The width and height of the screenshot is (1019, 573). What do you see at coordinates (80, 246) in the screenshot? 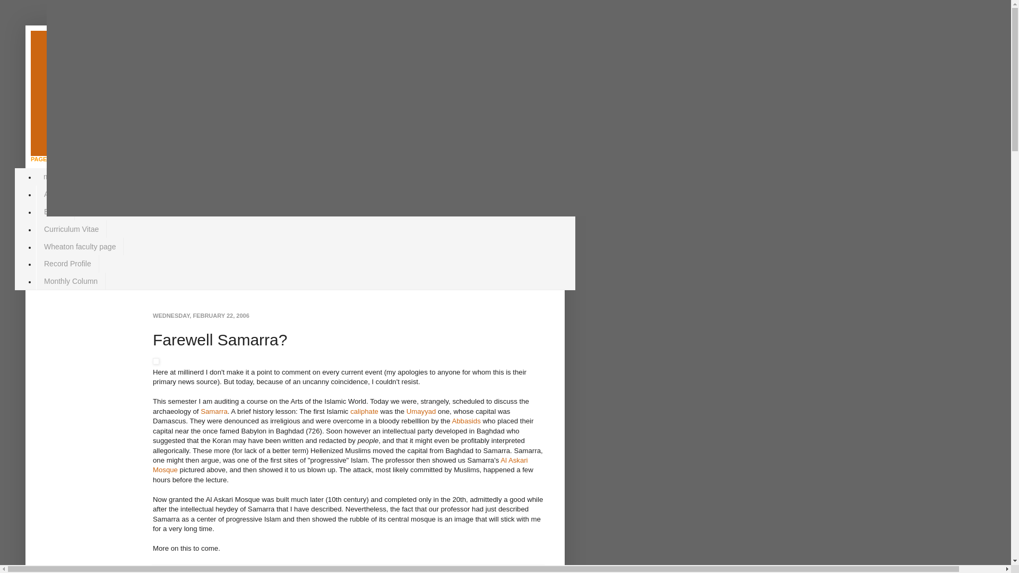
I see `Wheaton faculty page` at bounding box center [80, 246].